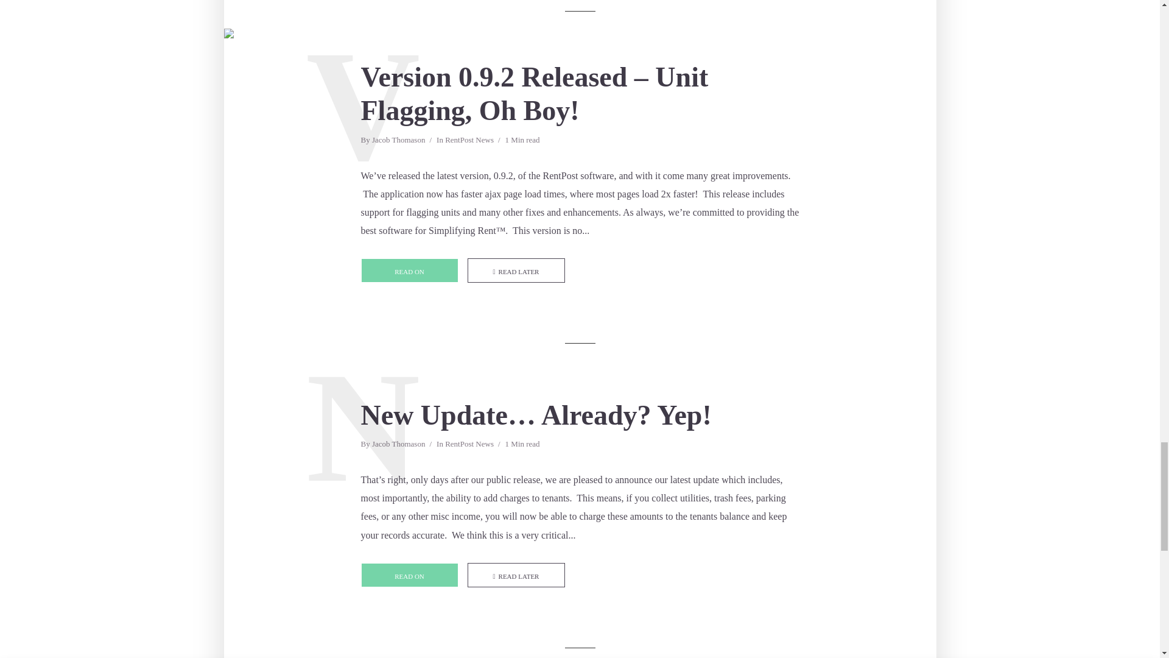 This screenshot has width=1169, height=658. What do you see at coordinates (469, 141) in the screenshot?
I see `RentPost News` at bounding box center [469, 141].